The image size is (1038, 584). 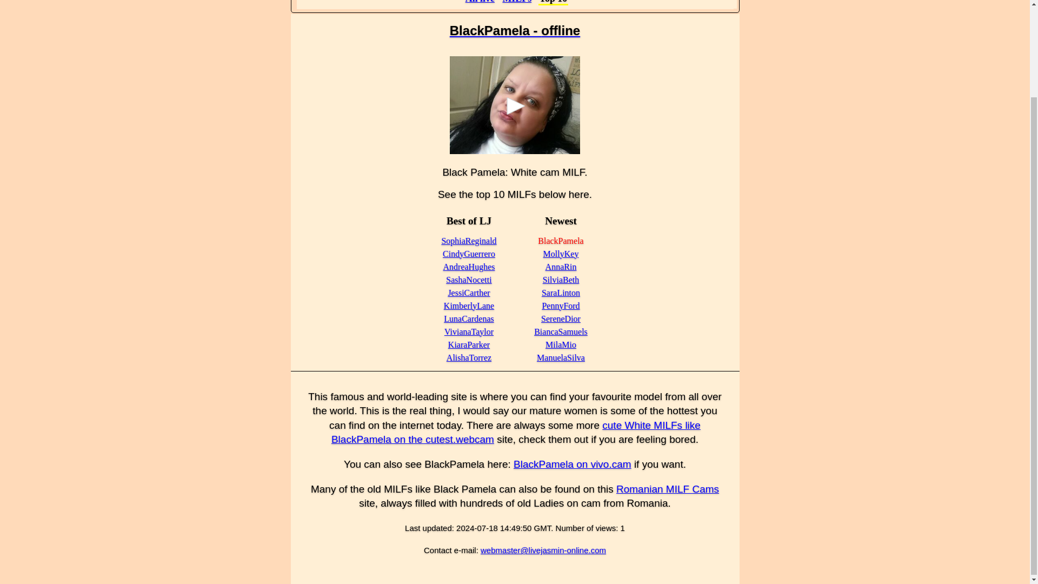 I want to click on AlishaTorrez, so click(x=468, y=357).